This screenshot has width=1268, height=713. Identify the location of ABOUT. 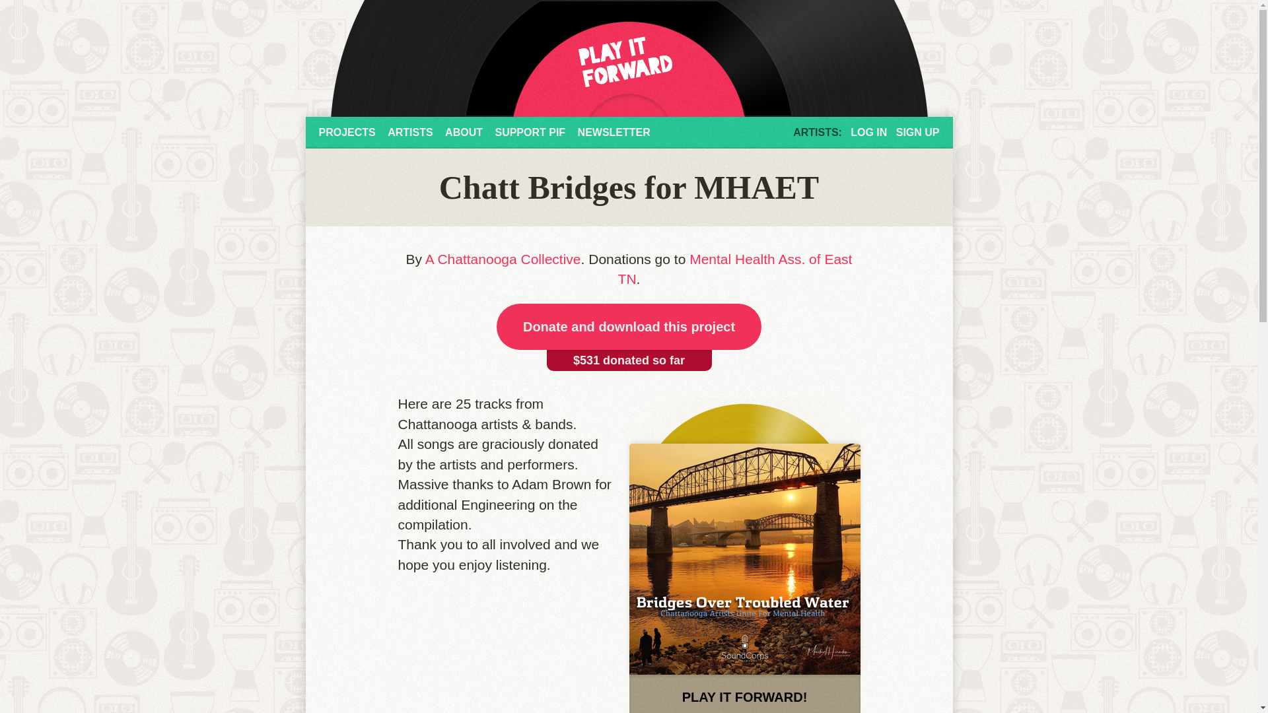
(464, 132).